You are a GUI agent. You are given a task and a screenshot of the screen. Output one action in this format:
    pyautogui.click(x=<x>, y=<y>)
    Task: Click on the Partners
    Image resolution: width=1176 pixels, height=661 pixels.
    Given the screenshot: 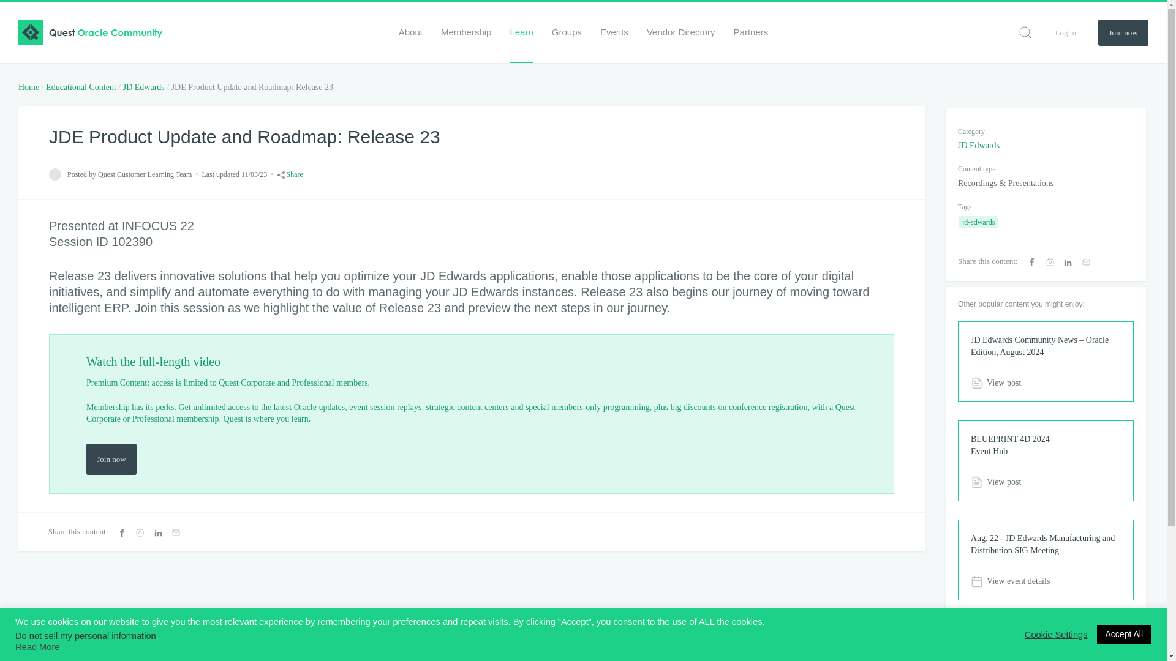 What is the action you would take?
    pyautogui.click(x=751, y=32)
    